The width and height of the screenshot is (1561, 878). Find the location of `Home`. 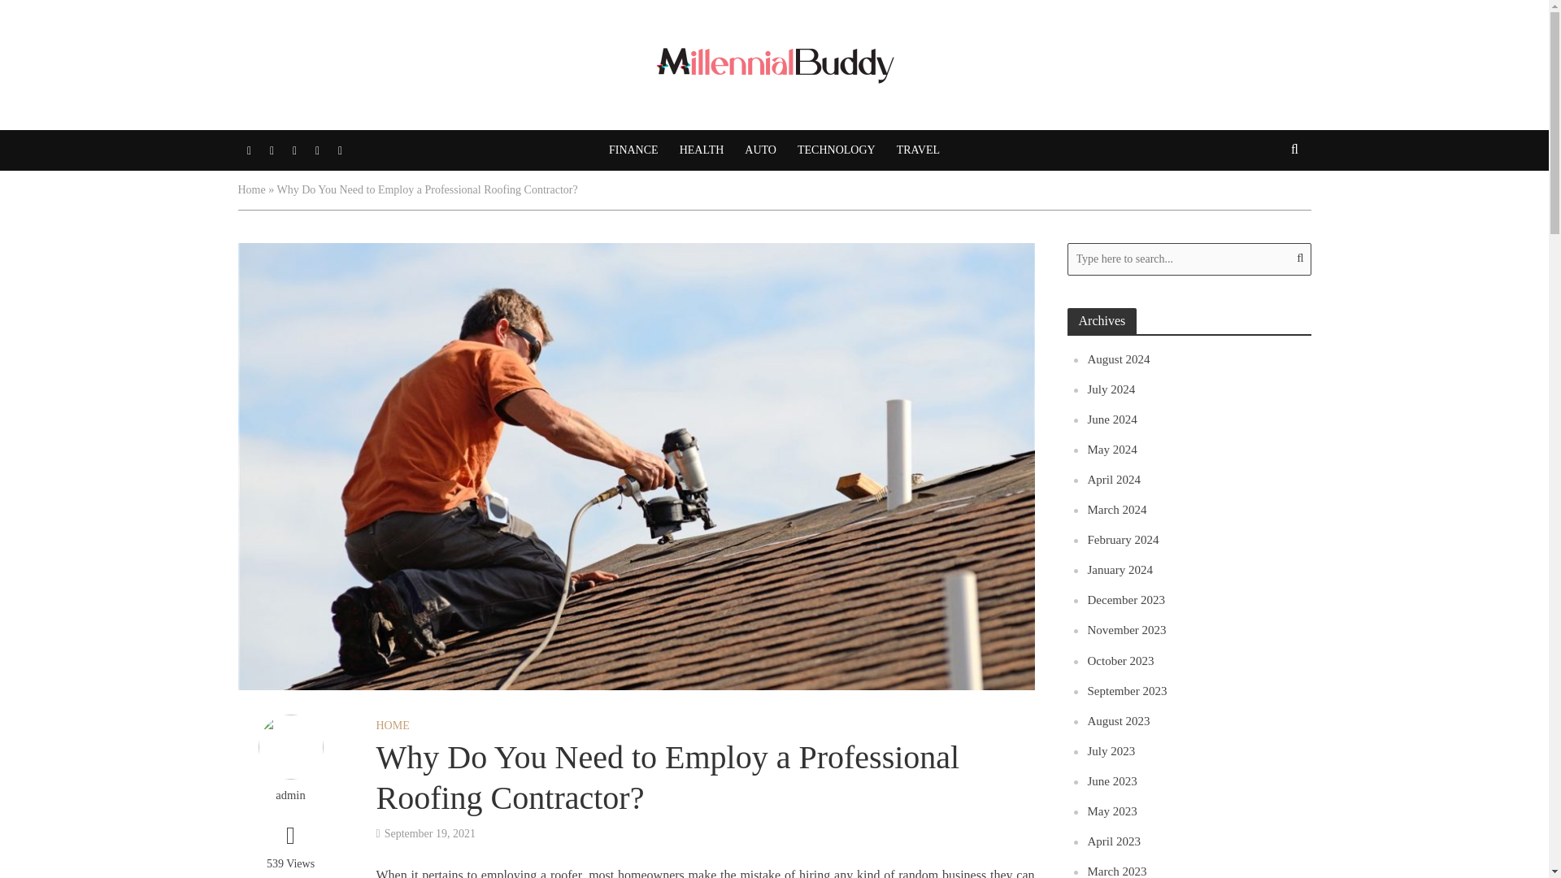

Home is located at coordinates (250, 189).